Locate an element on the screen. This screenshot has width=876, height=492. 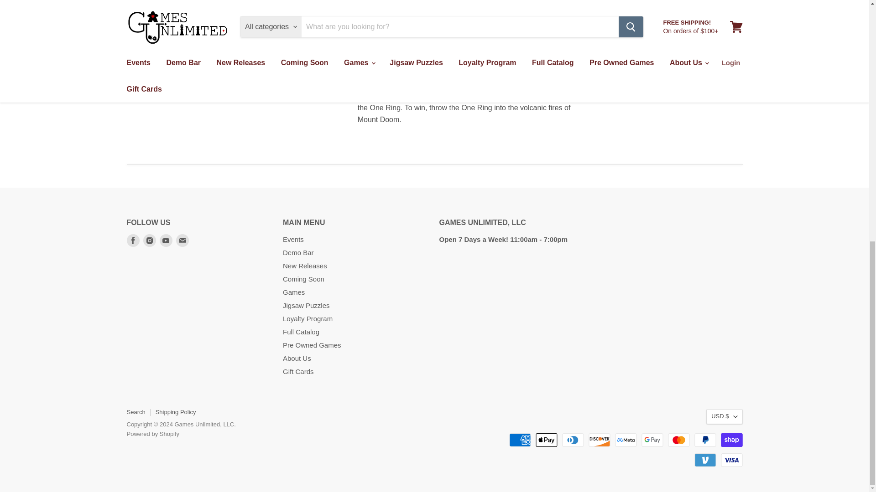
Meta Pay is located at coordinates (626, 440).